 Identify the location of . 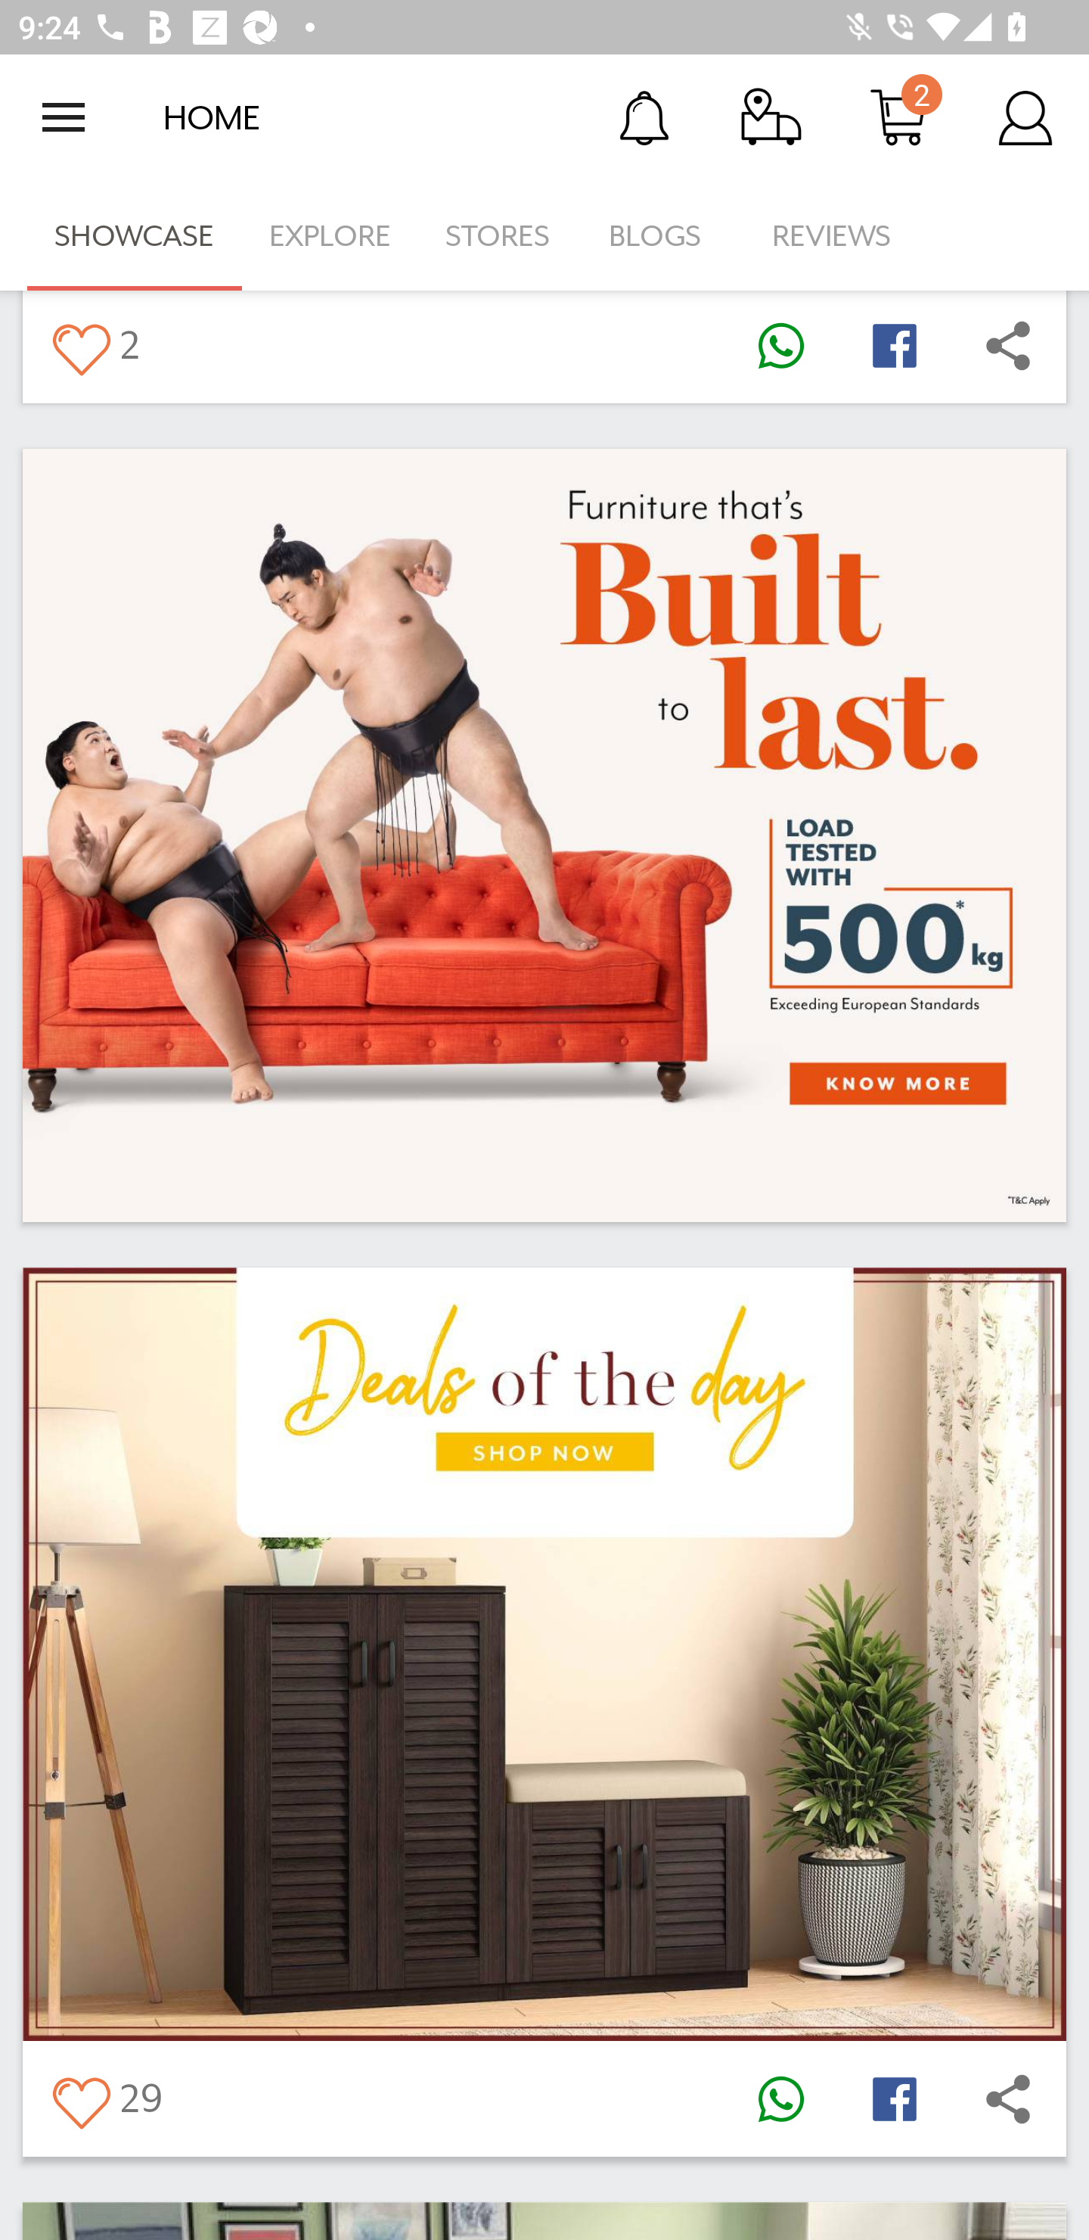
(80, 345).